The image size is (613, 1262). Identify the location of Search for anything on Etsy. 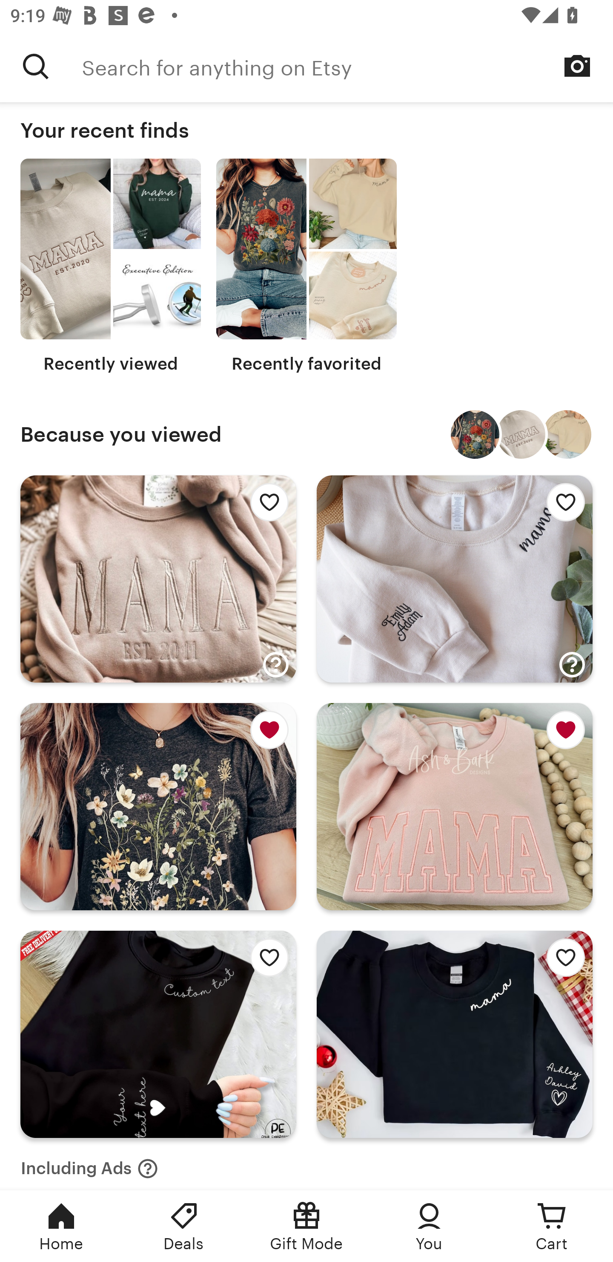
(347, 66).